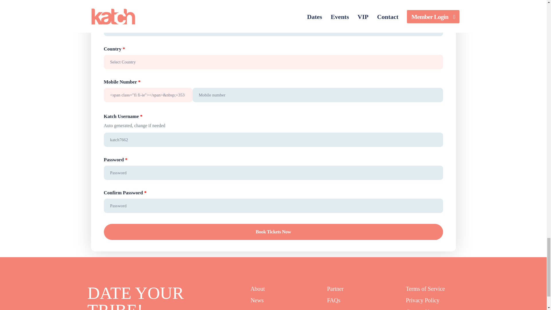 This screenshot has width=551, height=310. What do you see at coordinates (335, 289) in the screenshot?
I see `Partner` at bounding box center [335, 289].